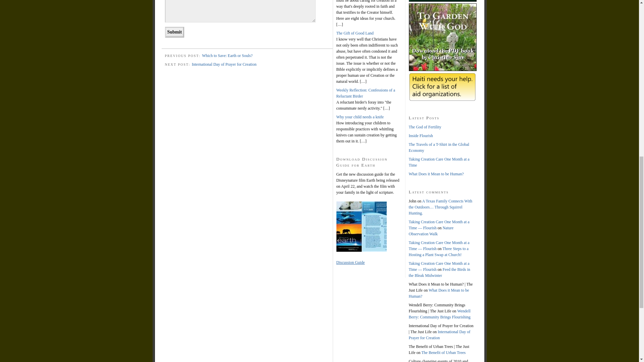  Describe the element at coordinates (439, 335) in the screenshot. I see `International Day of Prayer for Creation` at that location.